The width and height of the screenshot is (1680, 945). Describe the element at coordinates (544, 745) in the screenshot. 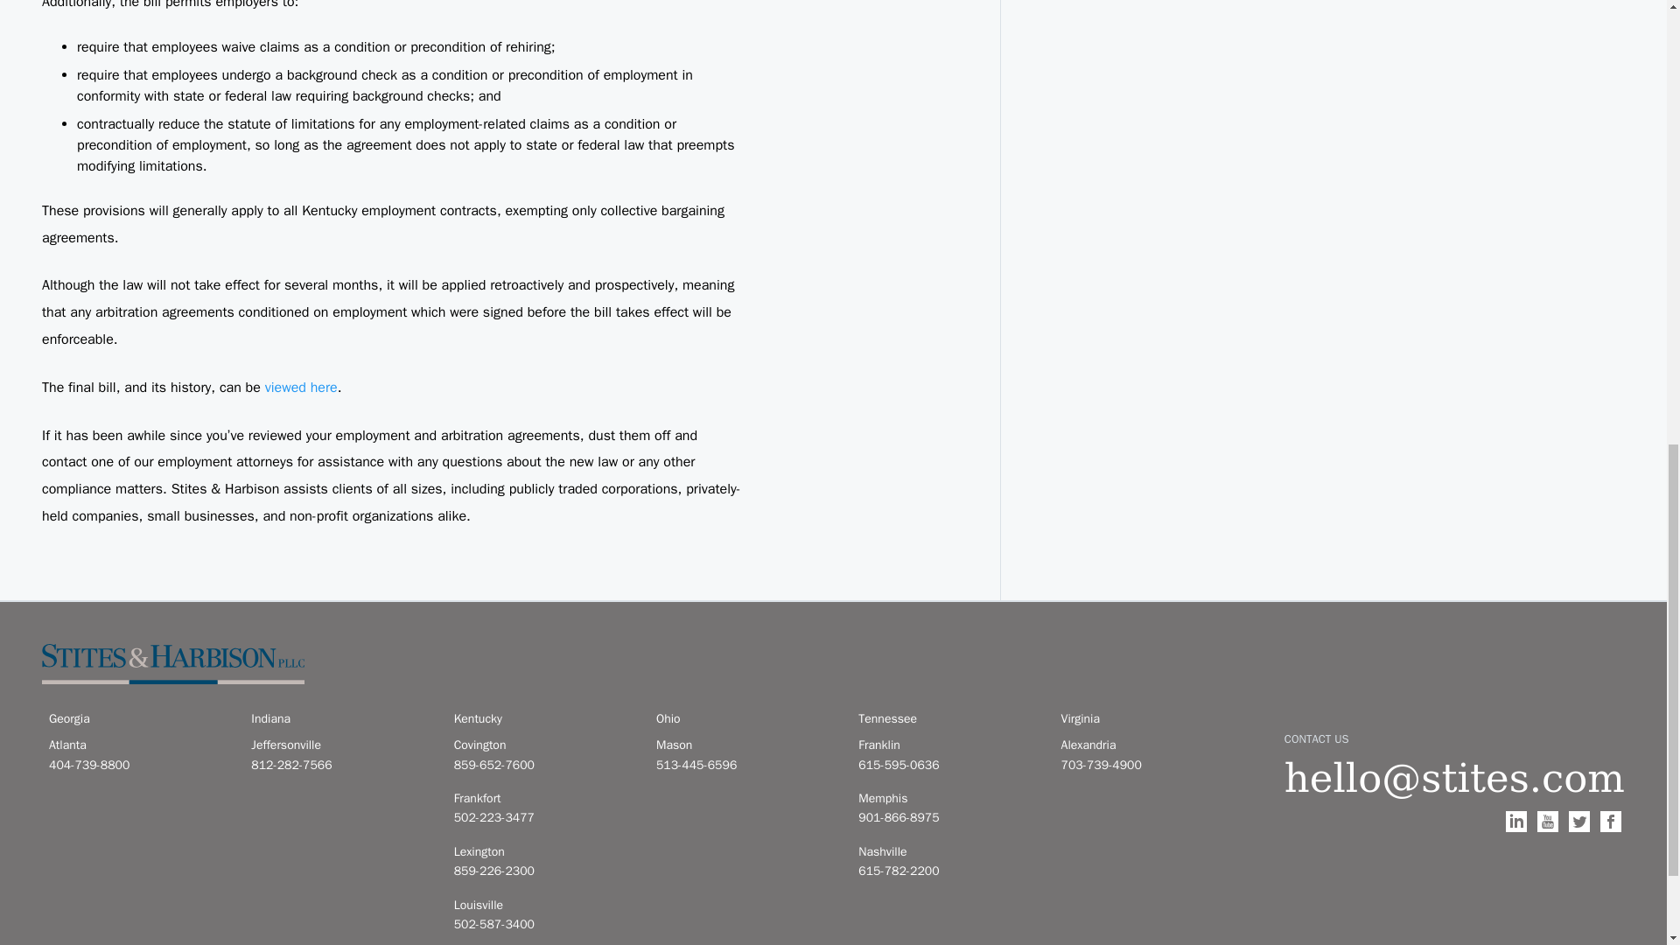

I see `Covington` at that location.